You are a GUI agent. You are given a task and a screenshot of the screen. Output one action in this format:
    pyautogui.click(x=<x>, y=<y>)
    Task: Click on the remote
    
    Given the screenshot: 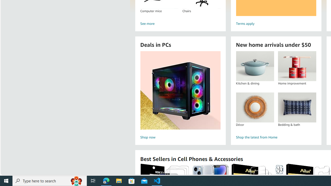 What is the action you would take?
    pyautogui.click(x=4, y=173)
    